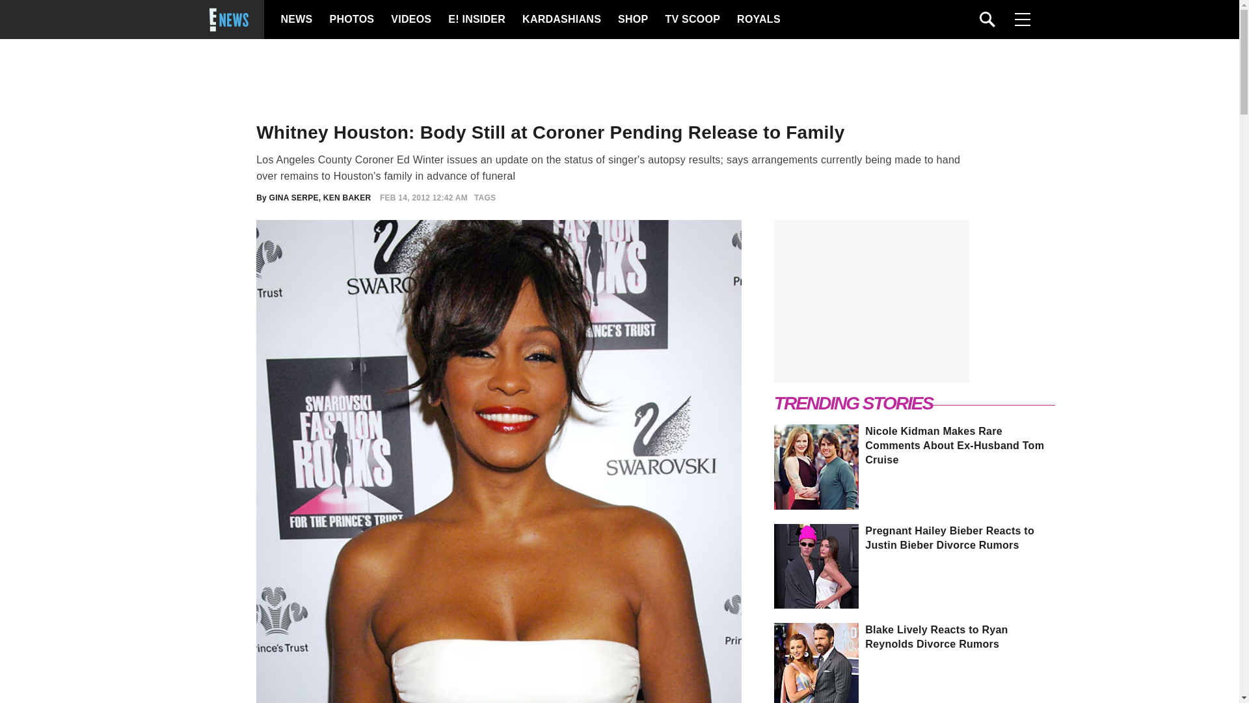  I want to click on GINA SERPE, so click(294, 198).